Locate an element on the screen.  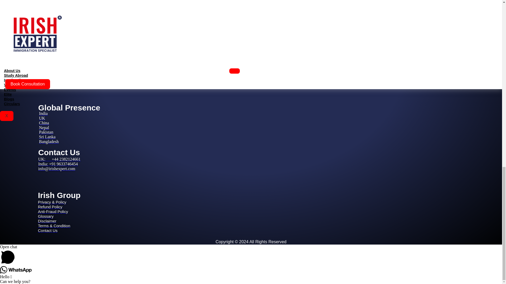
Bangalore is located at coordinates (35, 51).